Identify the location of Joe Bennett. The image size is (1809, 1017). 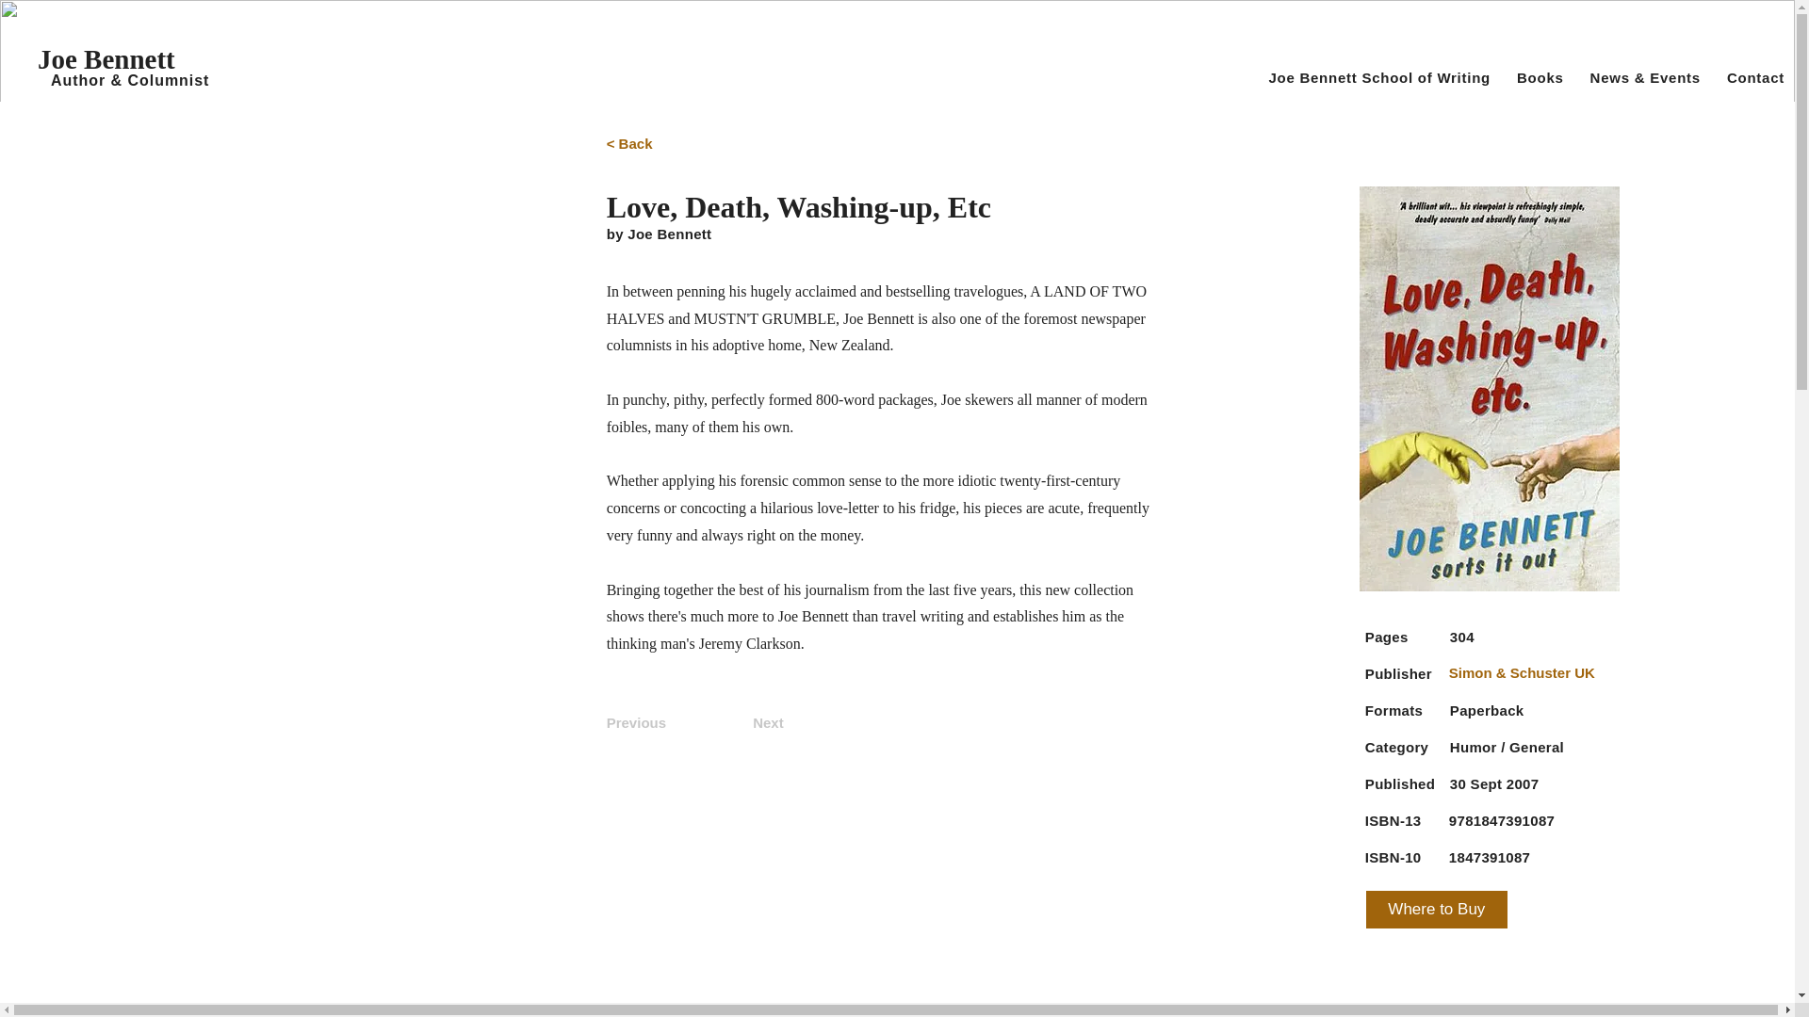
(106, 58).